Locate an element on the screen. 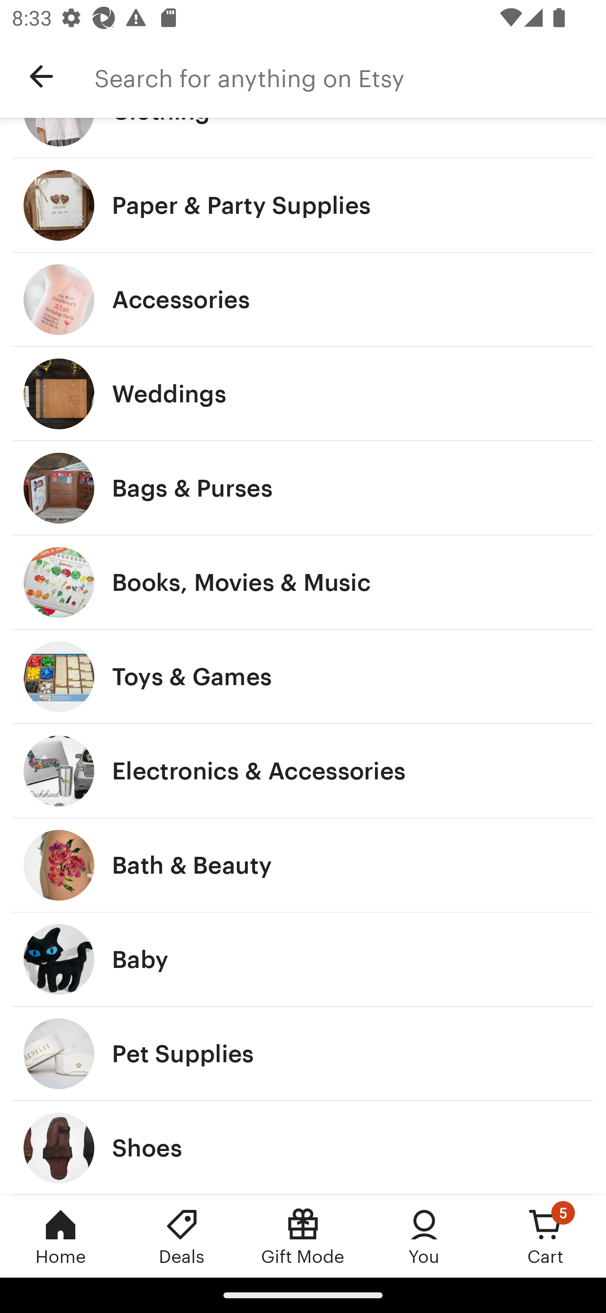 The width and height of the screenshot is (606, 1313). Gift Mode is located at coordinates (303, 1236).